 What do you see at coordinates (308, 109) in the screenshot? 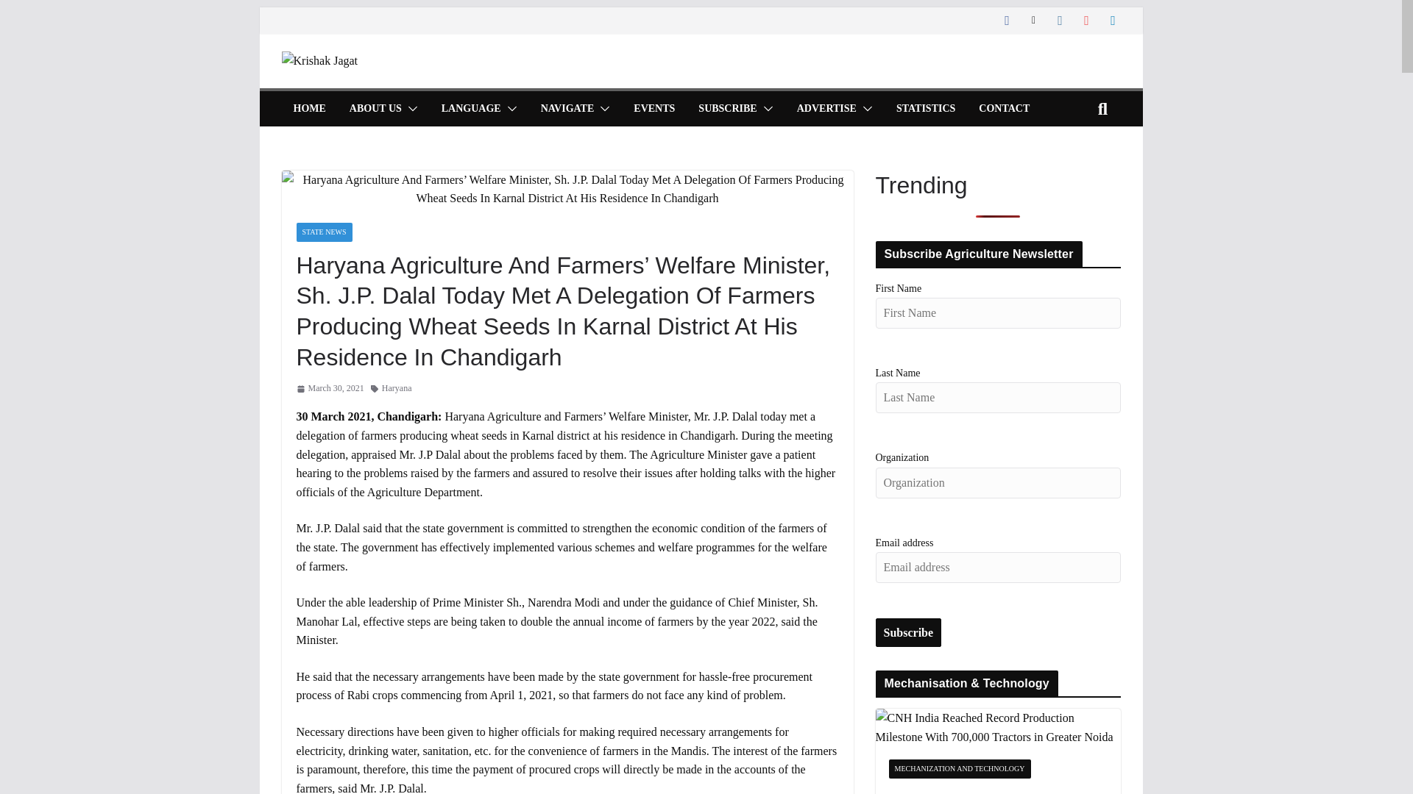
I see `HOME` at bounding box center [308, 109].